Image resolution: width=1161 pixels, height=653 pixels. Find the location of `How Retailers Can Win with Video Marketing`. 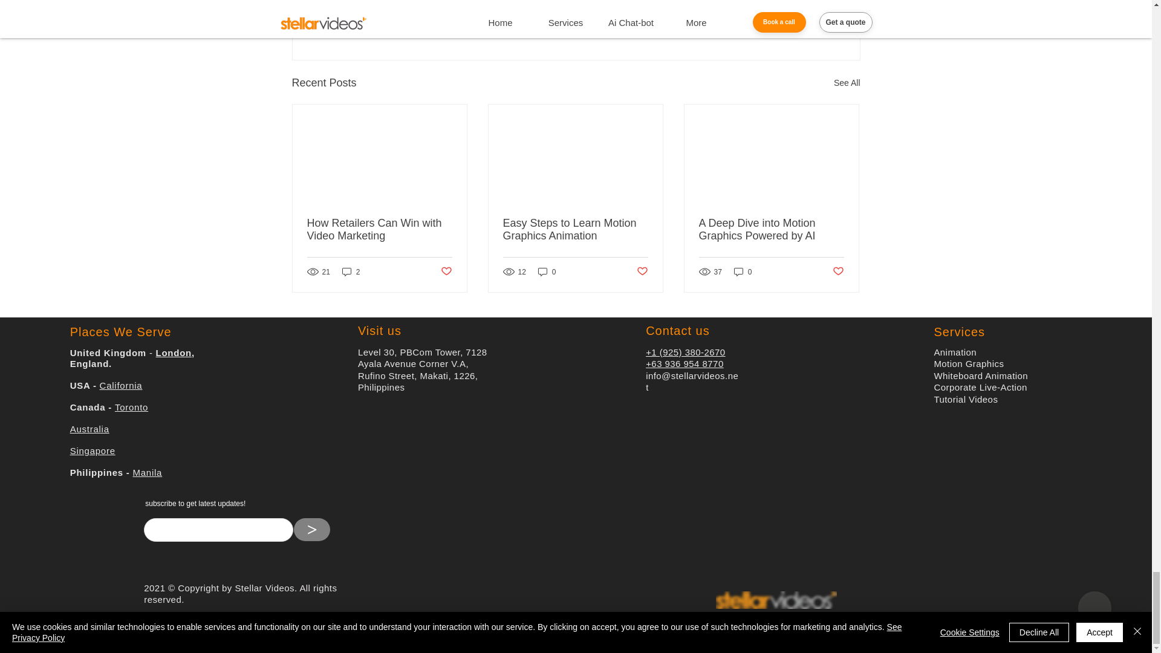

How Retailers Can Win with Video Marketing is located at coordinates (380, 229).